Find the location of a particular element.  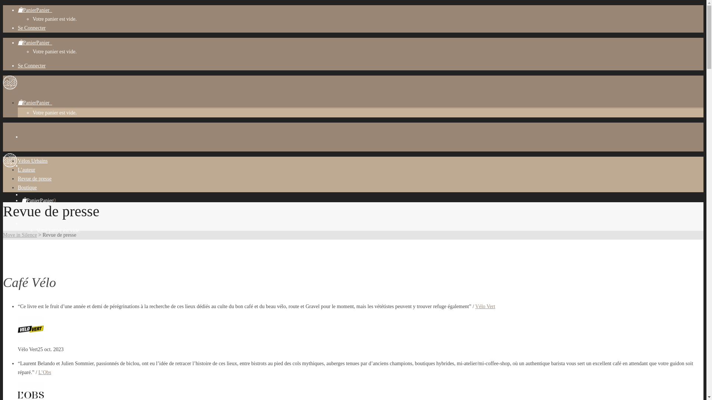

PanierPanier0 is located at coordinates (35, 103).